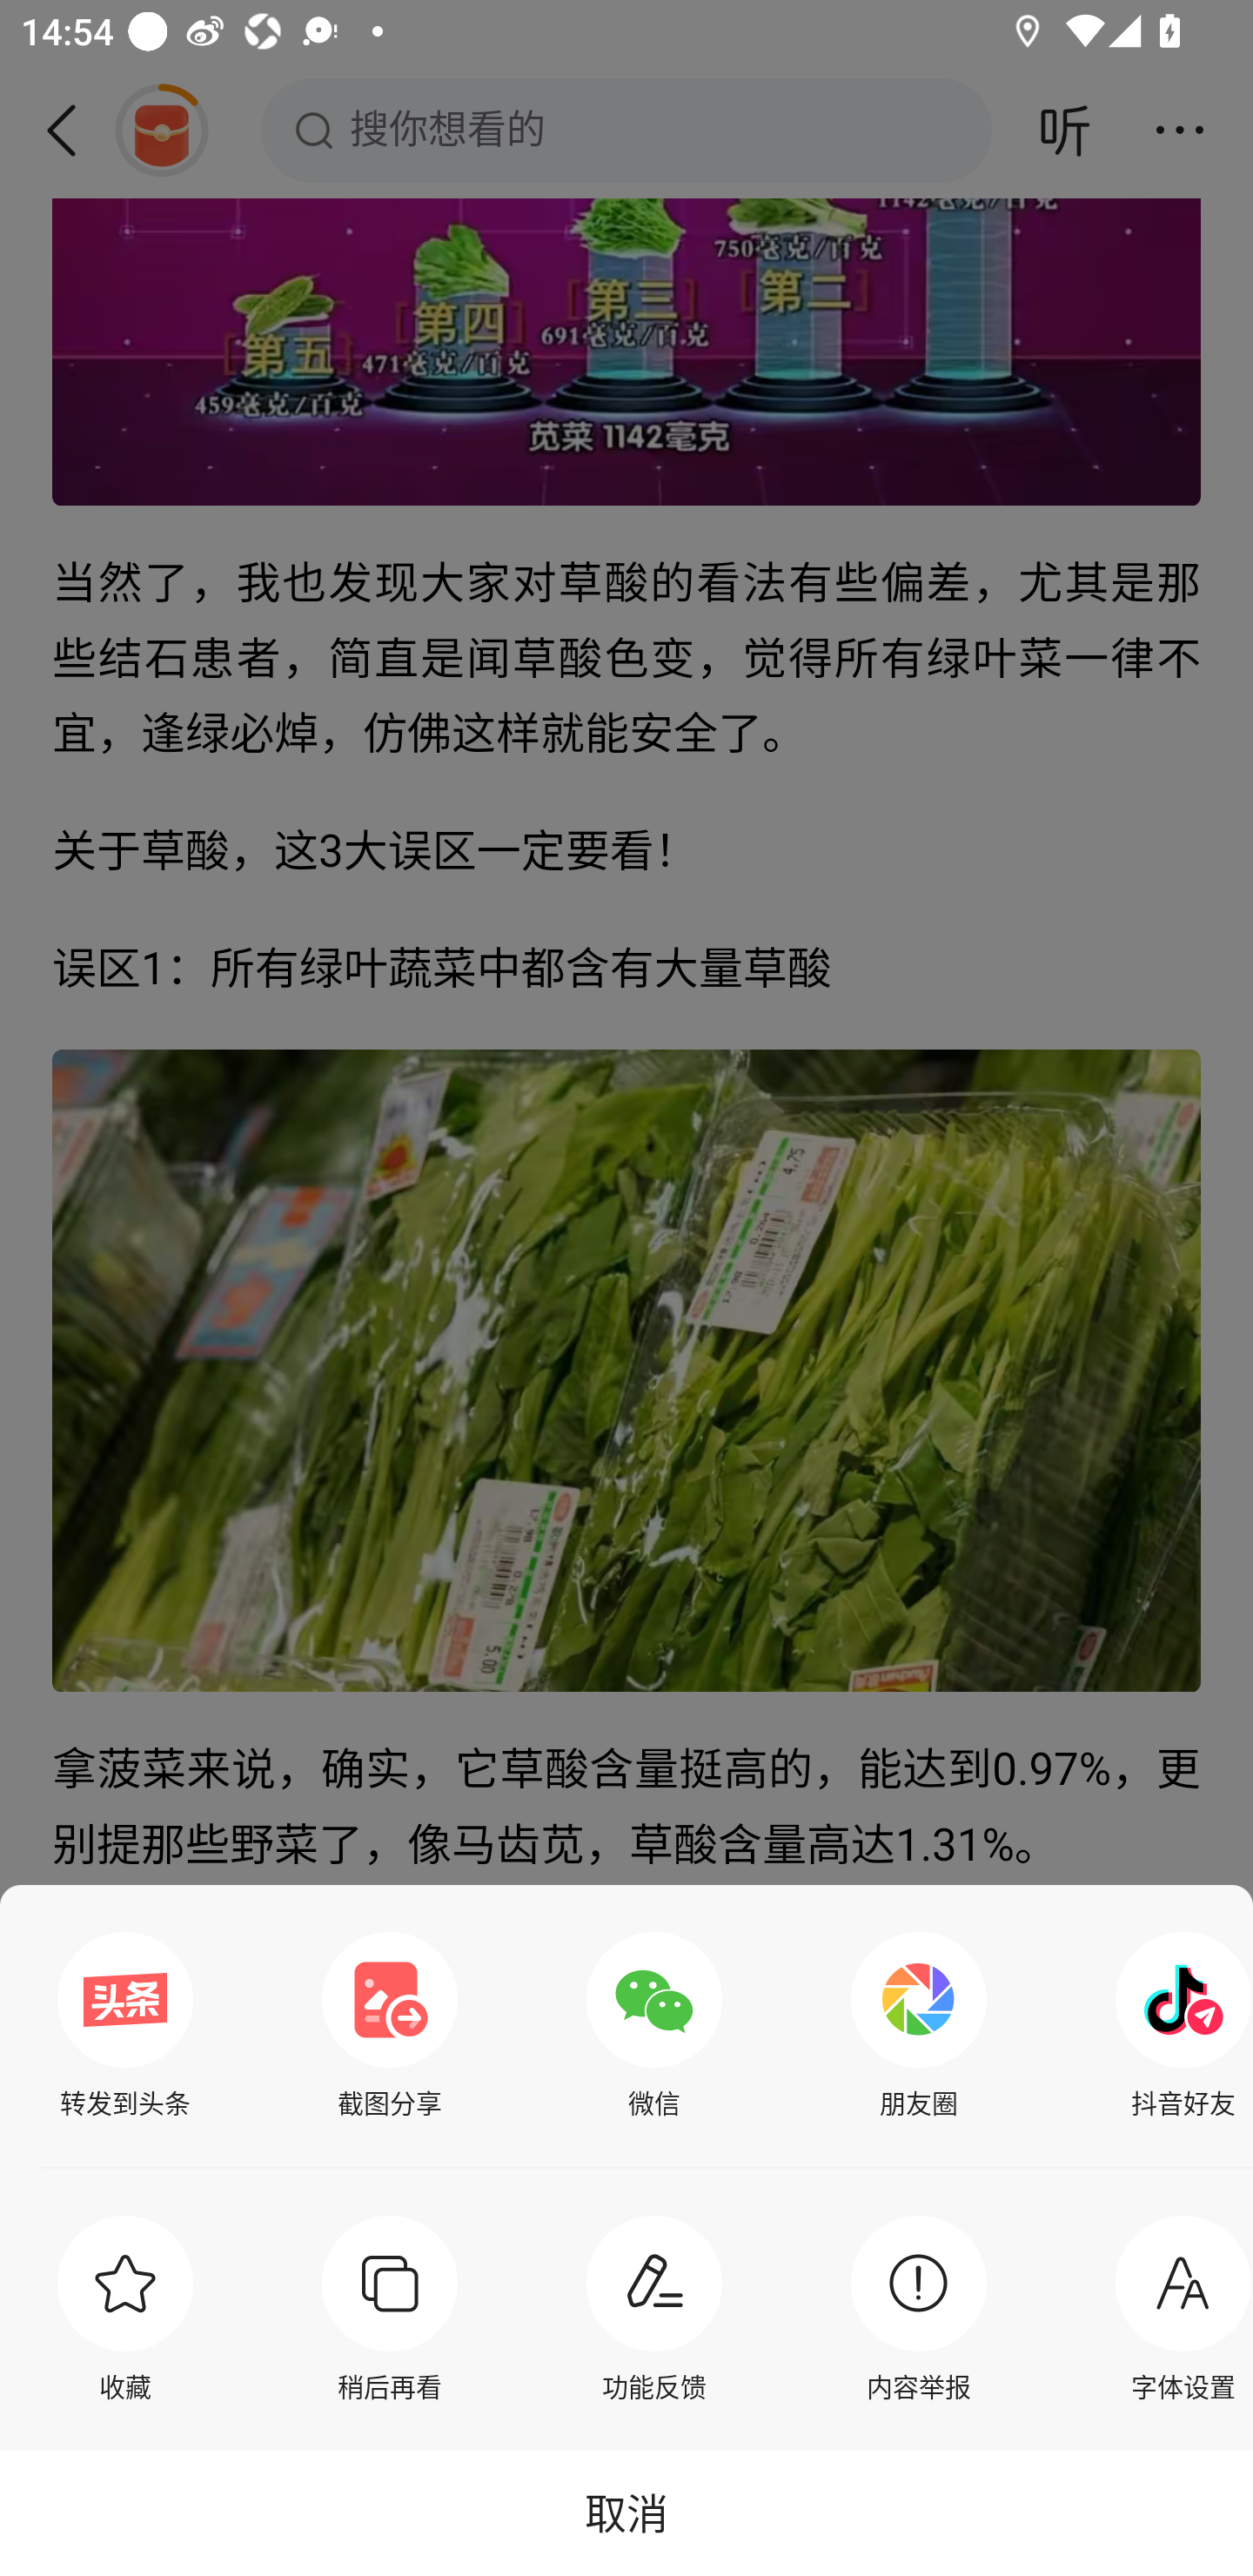  What do you see at coordinates (390, 2309) in the screenshot?
I see `稍后再看` at bounding box center [390, 2309].